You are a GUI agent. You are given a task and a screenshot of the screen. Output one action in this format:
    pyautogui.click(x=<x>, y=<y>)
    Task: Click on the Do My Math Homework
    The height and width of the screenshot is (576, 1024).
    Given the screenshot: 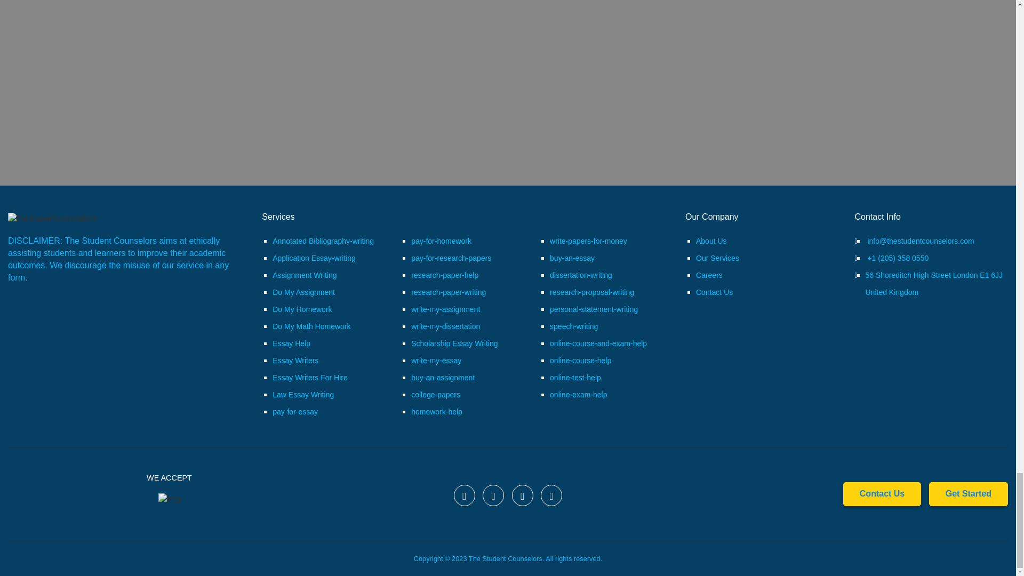 What is the action you would take?
    pyautogui.click(x=311, y=326)
    